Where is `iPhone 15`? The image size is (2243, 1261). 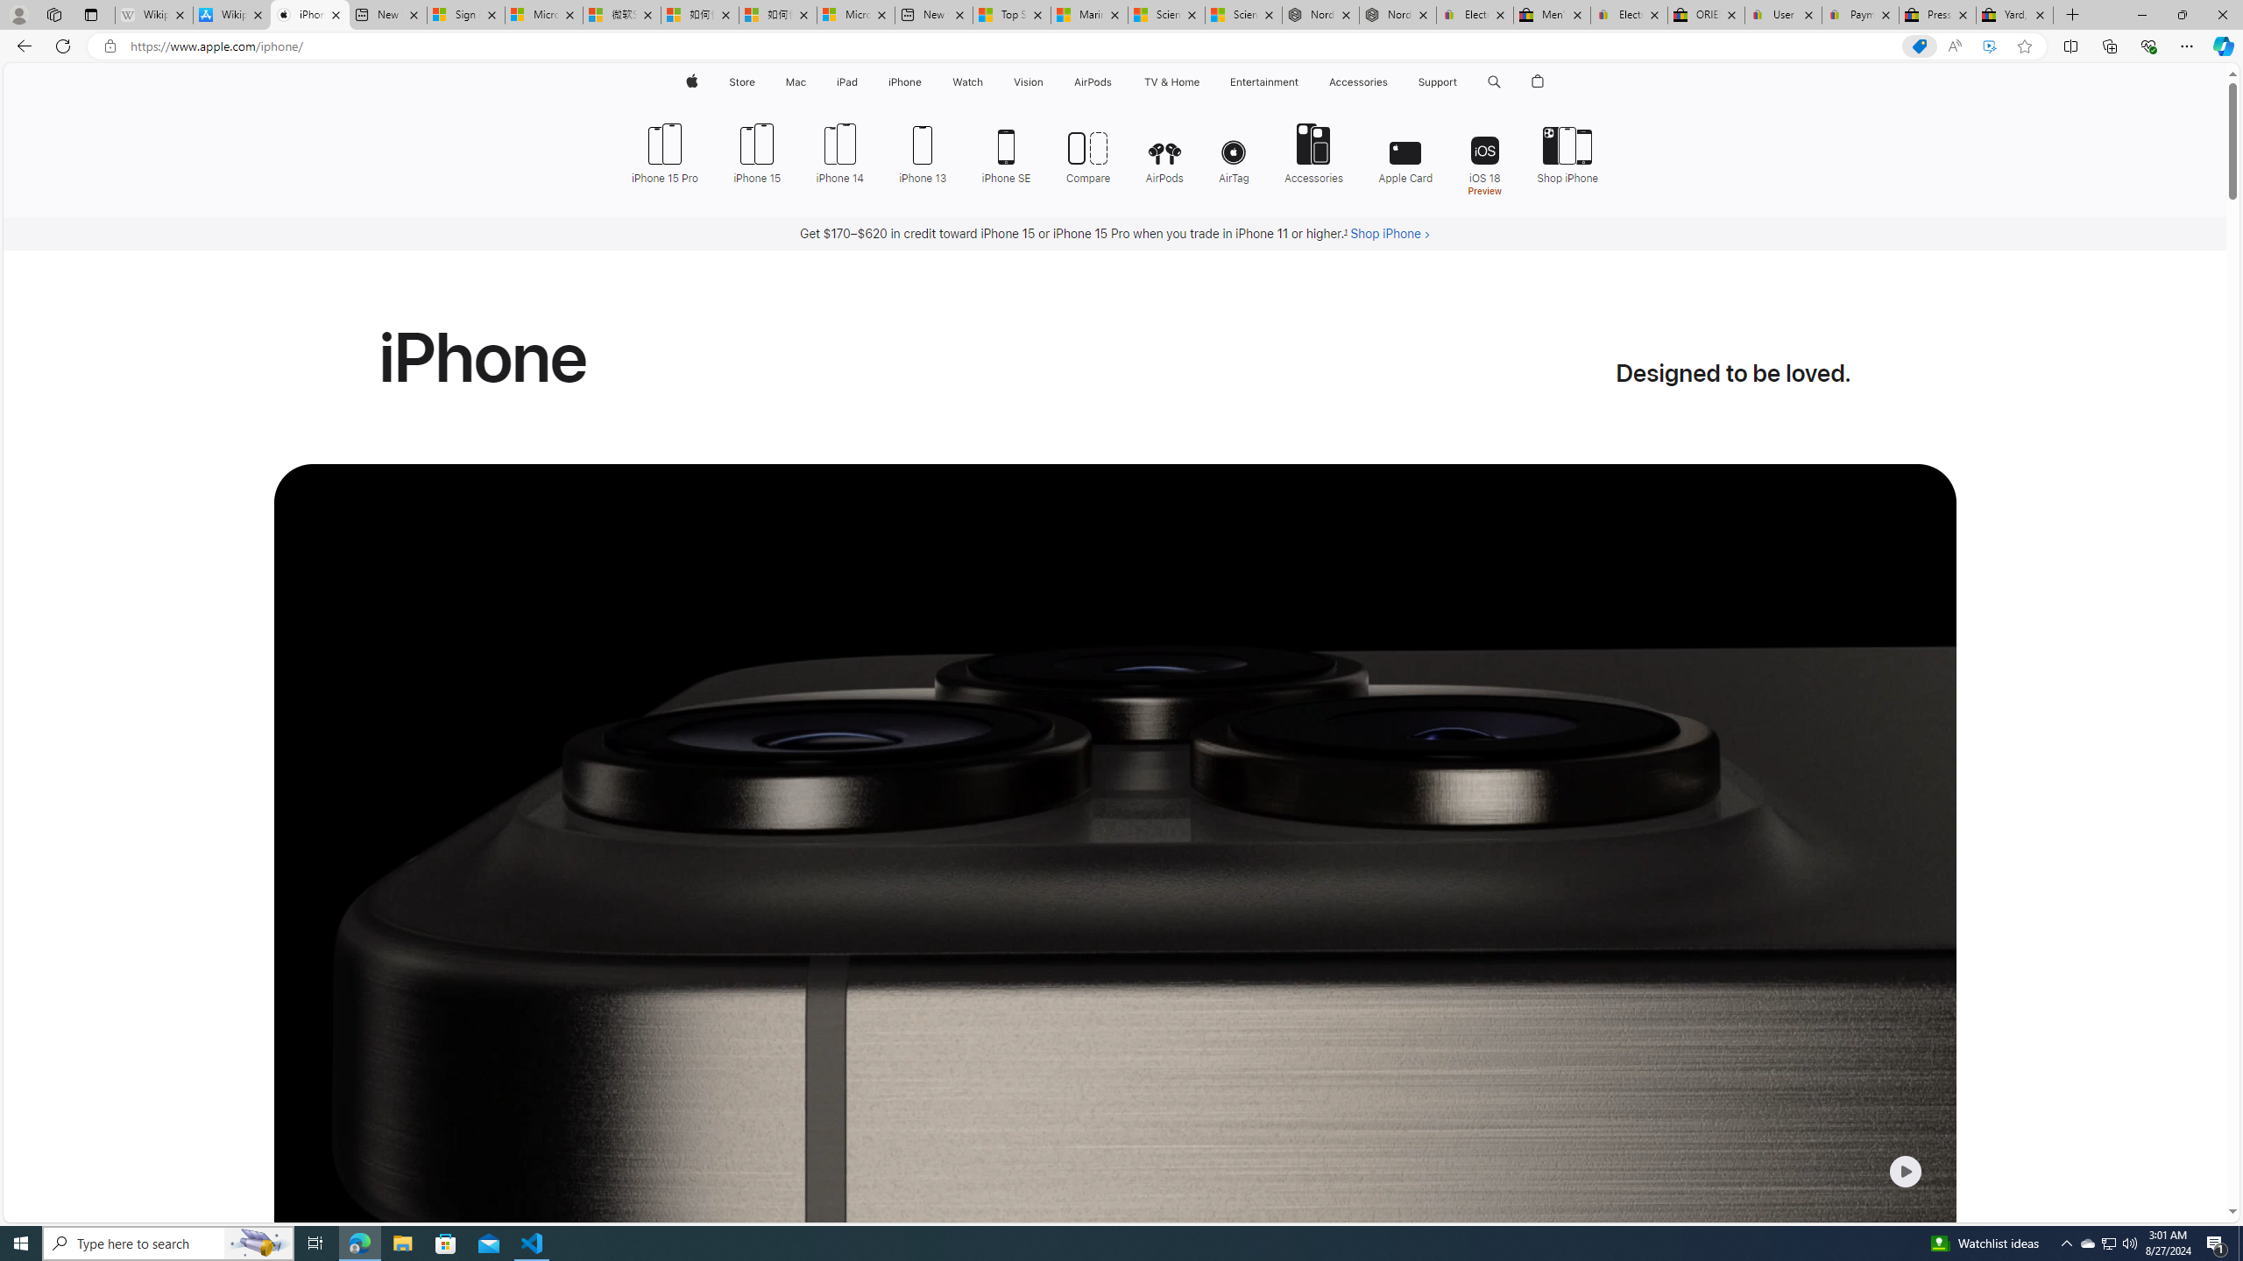 iPhone 15 is located at coordinates (757, 151).